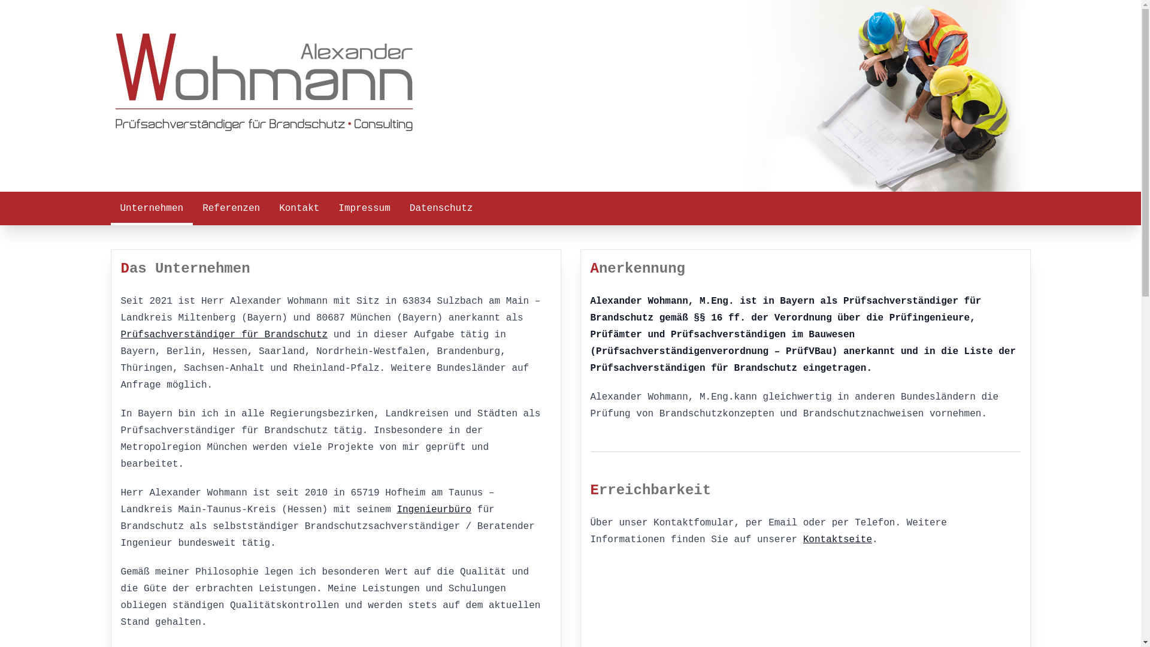 The height and width of the screenshot is (647, 1150). Describe the element at coordinates (441, 208) in the screenshot. I see `Datenschutz` at that location.